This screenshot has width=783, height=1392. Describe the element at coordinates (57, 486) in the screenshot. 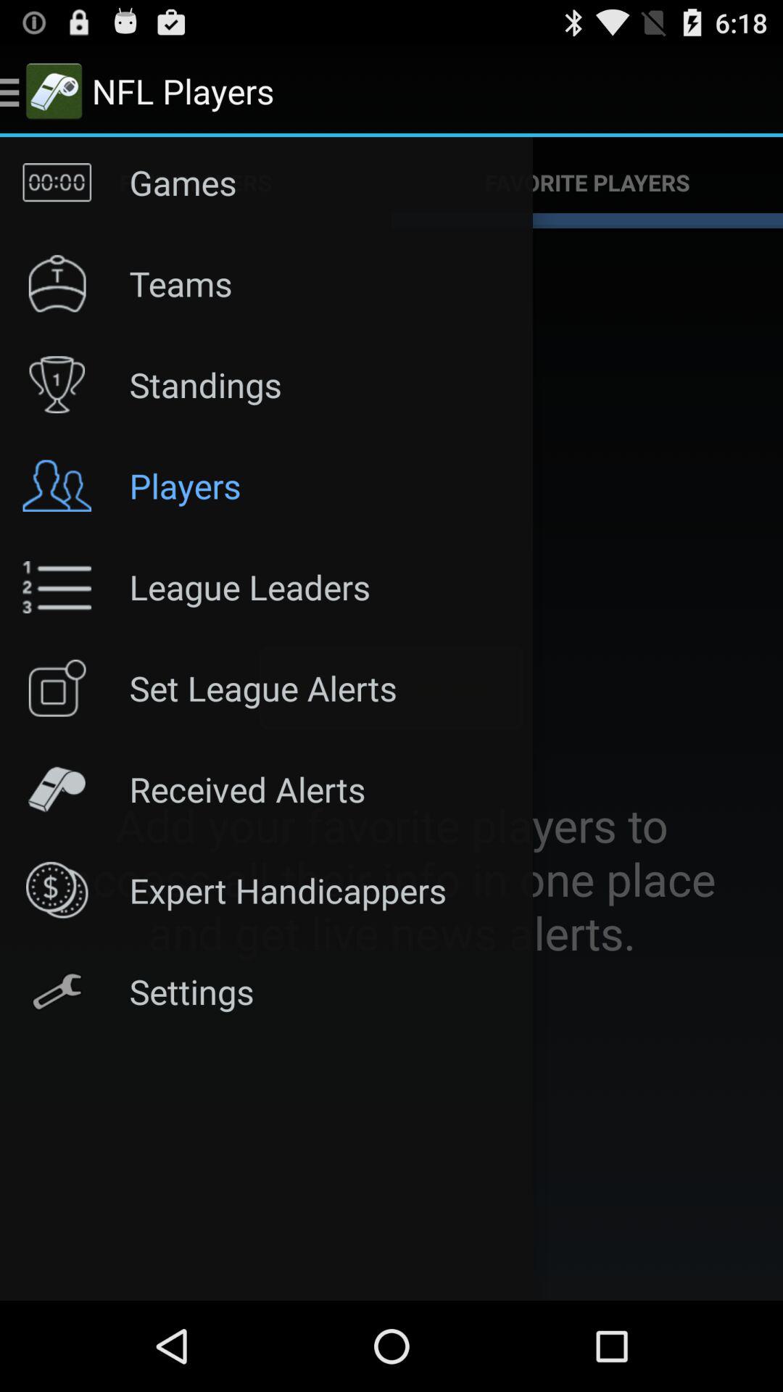

I see `select the icon beside the text players` at that location.